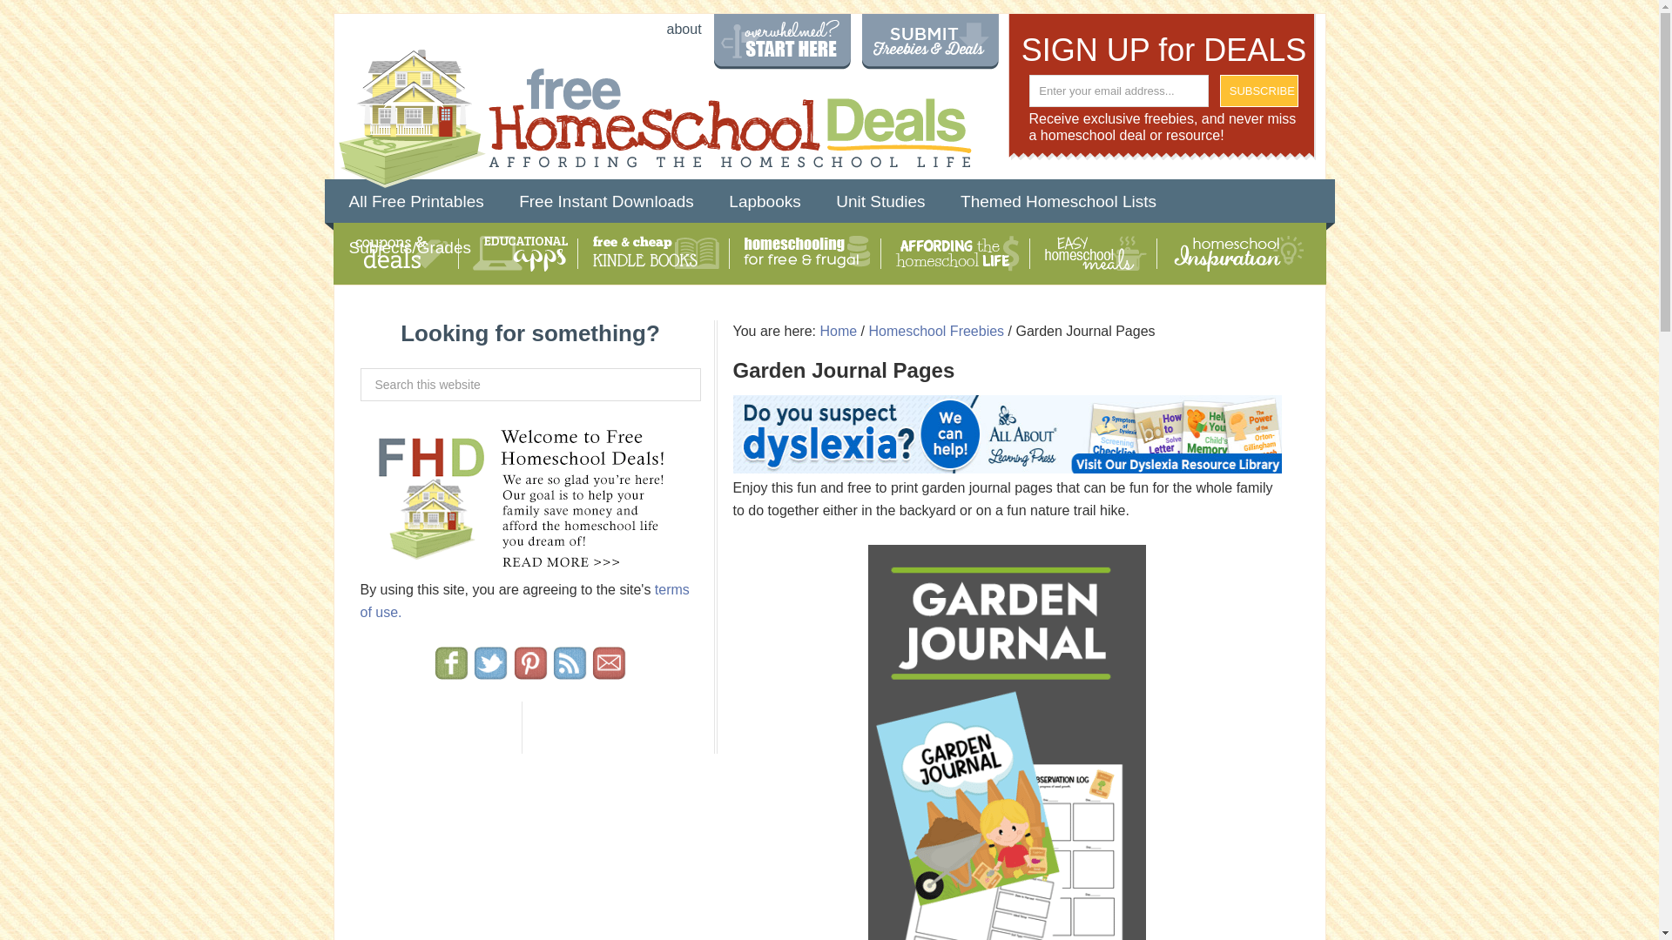 The width and height of the screenshot is (1672, 940). What do you see at coordinates (765, 202) in the screenshot?
I see `Lapbooks` at bounding box center [765, 202].